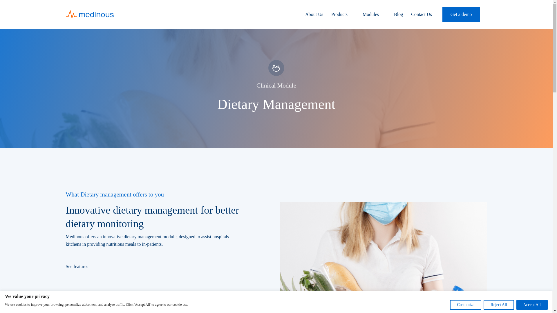  I want to click on Reject All, so click(498, 305).